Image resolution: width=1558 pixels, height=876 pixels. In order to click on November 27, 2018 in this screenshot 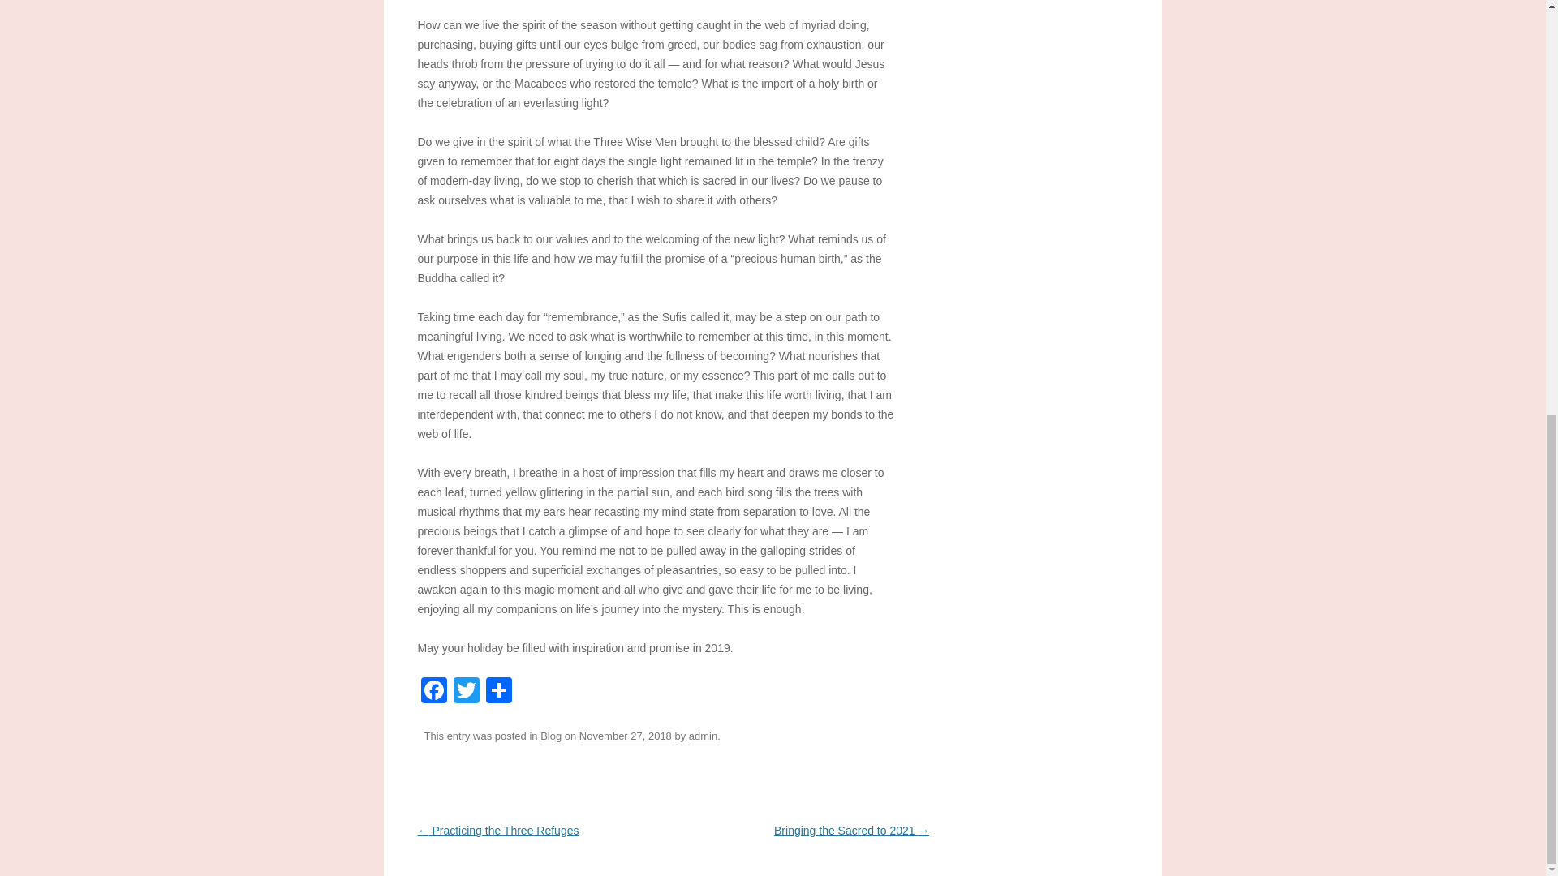, I will do `click(625, 735)`.